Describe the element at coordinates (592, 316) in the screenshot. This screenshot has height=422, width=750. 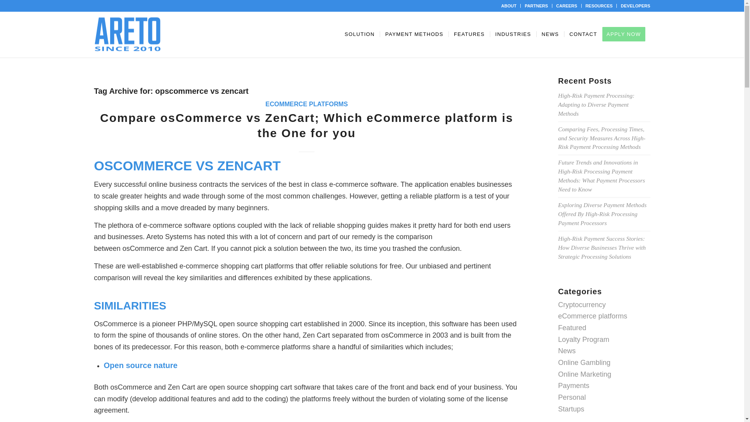
I see `eCommerce platforms` at that location.